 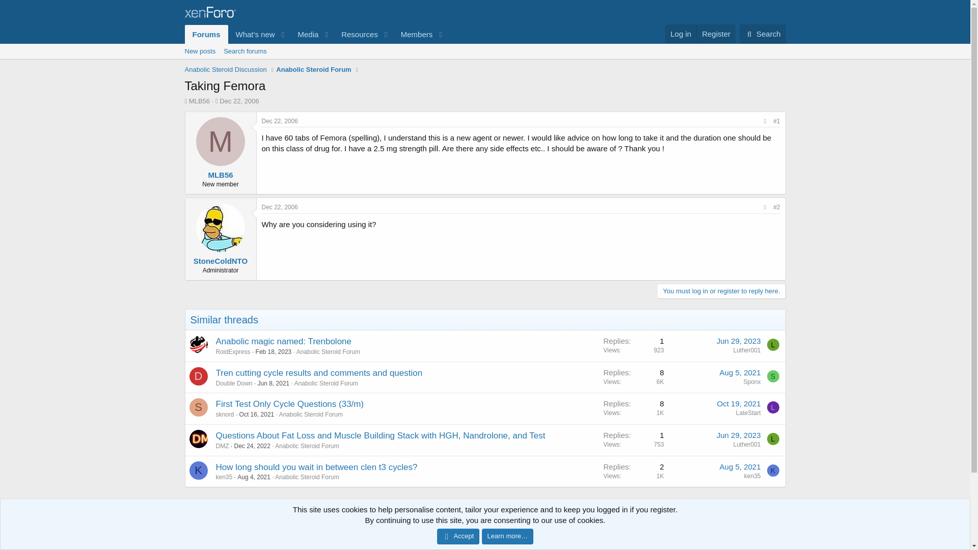 What do you see at coordinates (484, 63) in the screenshot?
I see `What's new` at bounding box center [484, 63].